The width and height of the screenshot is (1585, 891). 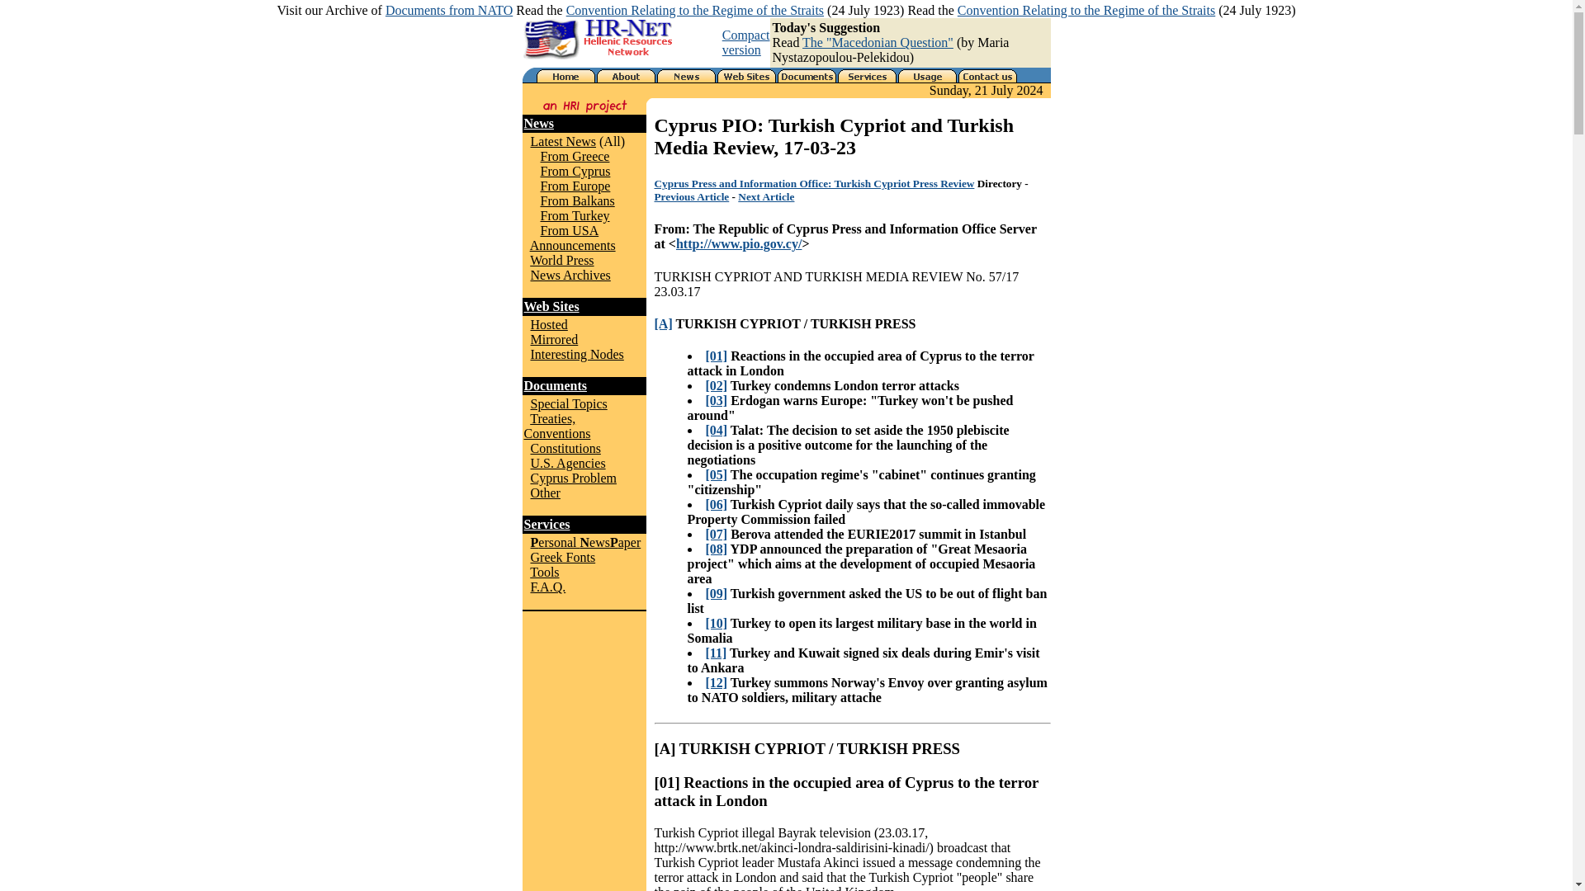 What do you see at coordinates (575, 215) in the screenshot?
I see `From Turkey` at bounding box center [575, 215].